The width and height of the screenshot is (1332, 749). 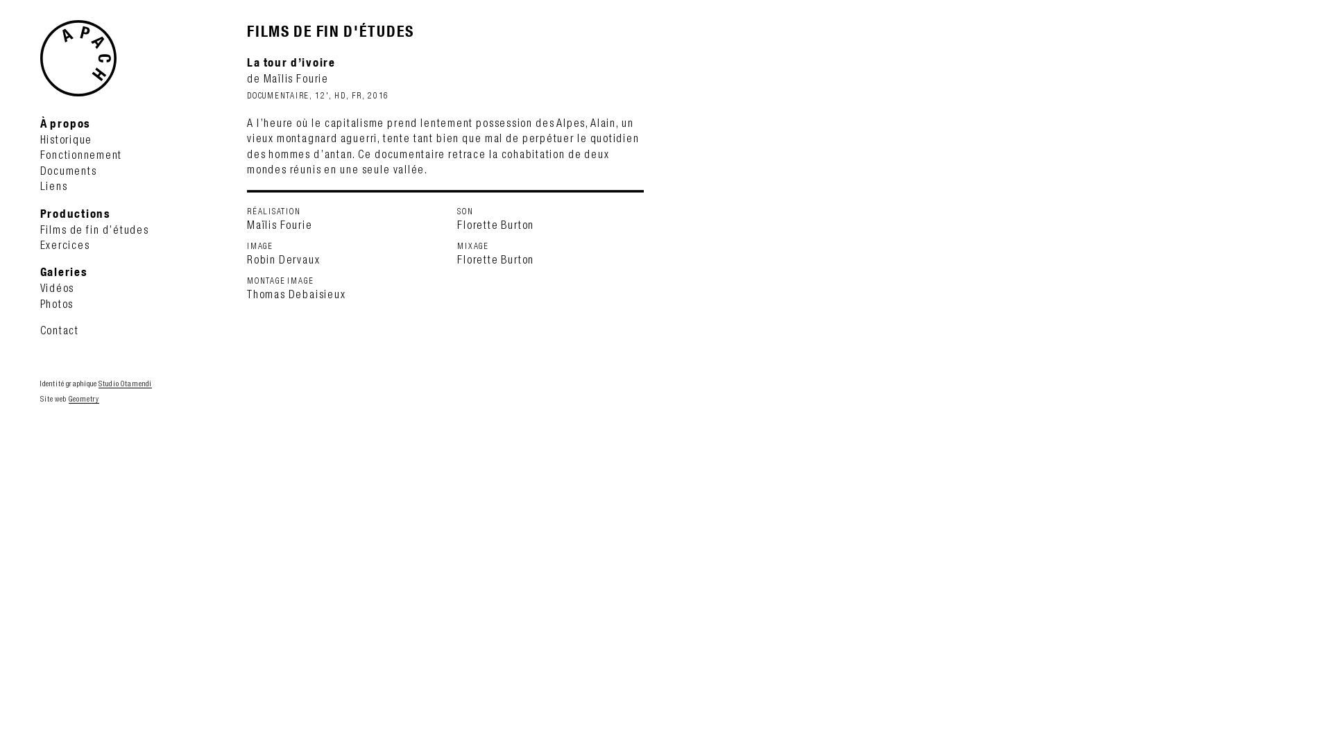 I want to click on Productions, so click(x=76, y=214).